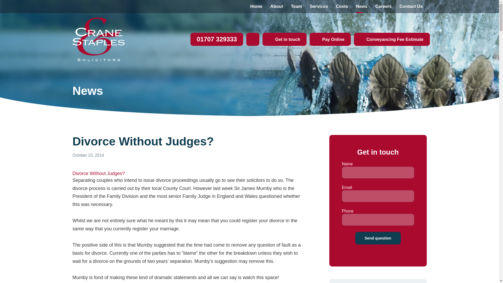  What do you see at coordinates (383, 6) in the screenshot?
I see `Careers` at bounding box center [383, 6].